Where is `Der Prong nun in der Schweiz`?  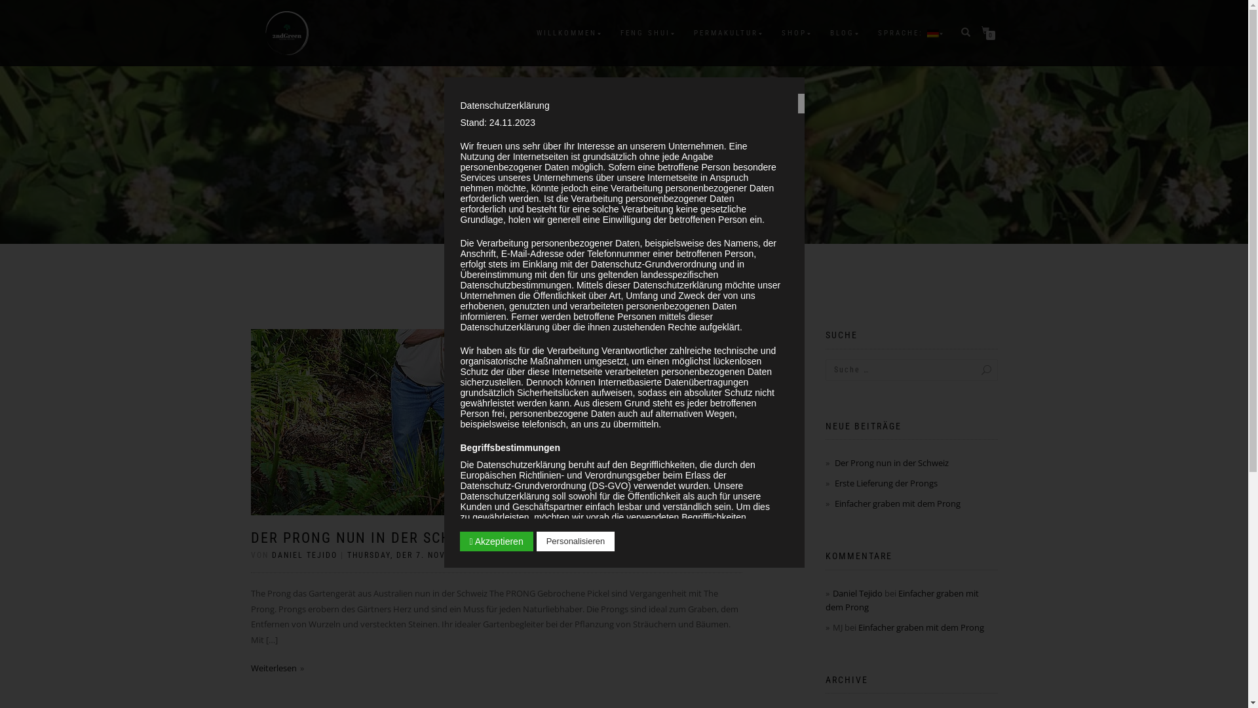 Der Prong nun in der Schweiz is located at coordinates (892, 463).